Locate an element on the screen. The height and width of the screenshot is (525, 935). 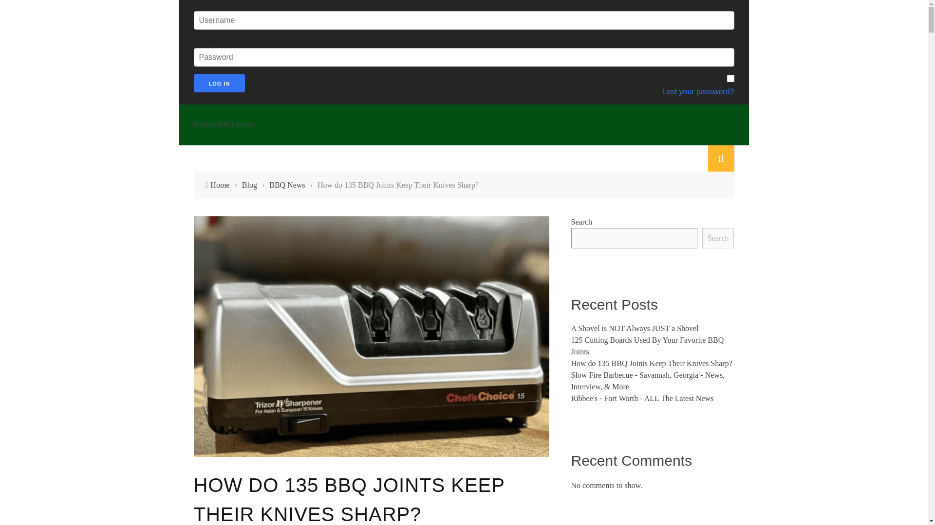
Blog is located at coordinates (249, 185).